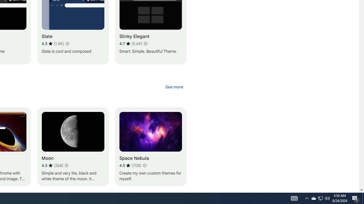 Image resolution: width=364 pixels, height=204 pixels. What do you see at coordinates (53, 44) in the screenshot?
I see `Average rating 4.5 out of 5 stars. 1.5K ratings.` at bounding box center [53, 44].